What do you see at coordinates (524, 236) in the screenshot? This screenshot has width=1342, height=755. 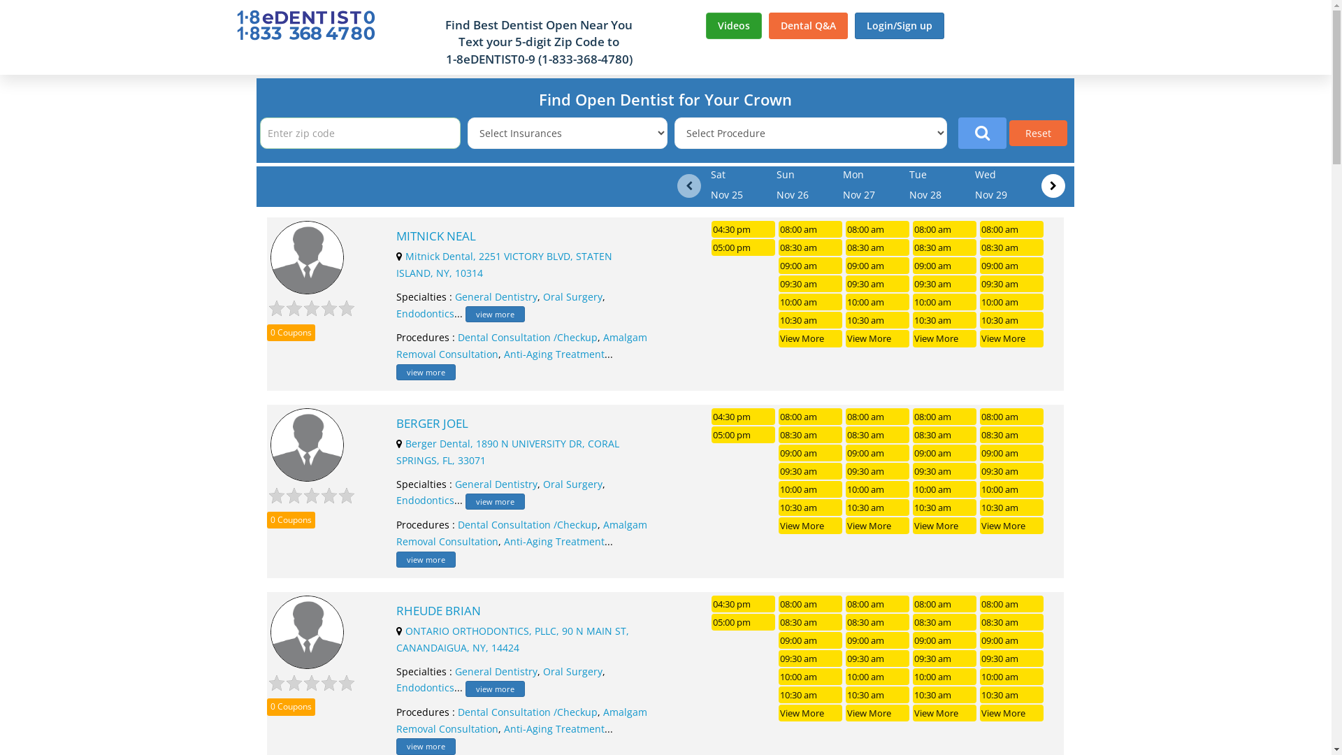 I see `MITNICK NEAL` at bounding box center [524, 236].